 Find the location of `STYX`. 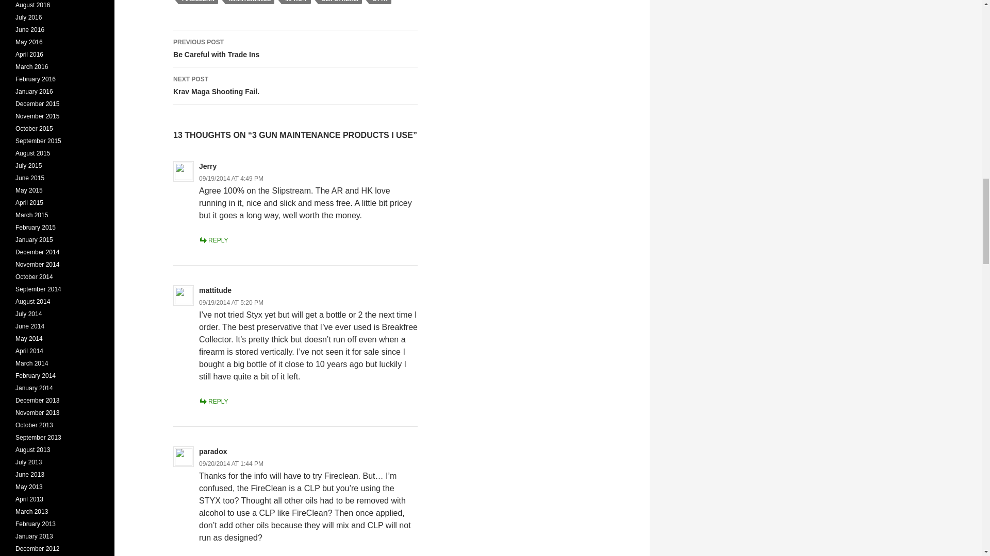

STYX is located at coordinates (295, 85).